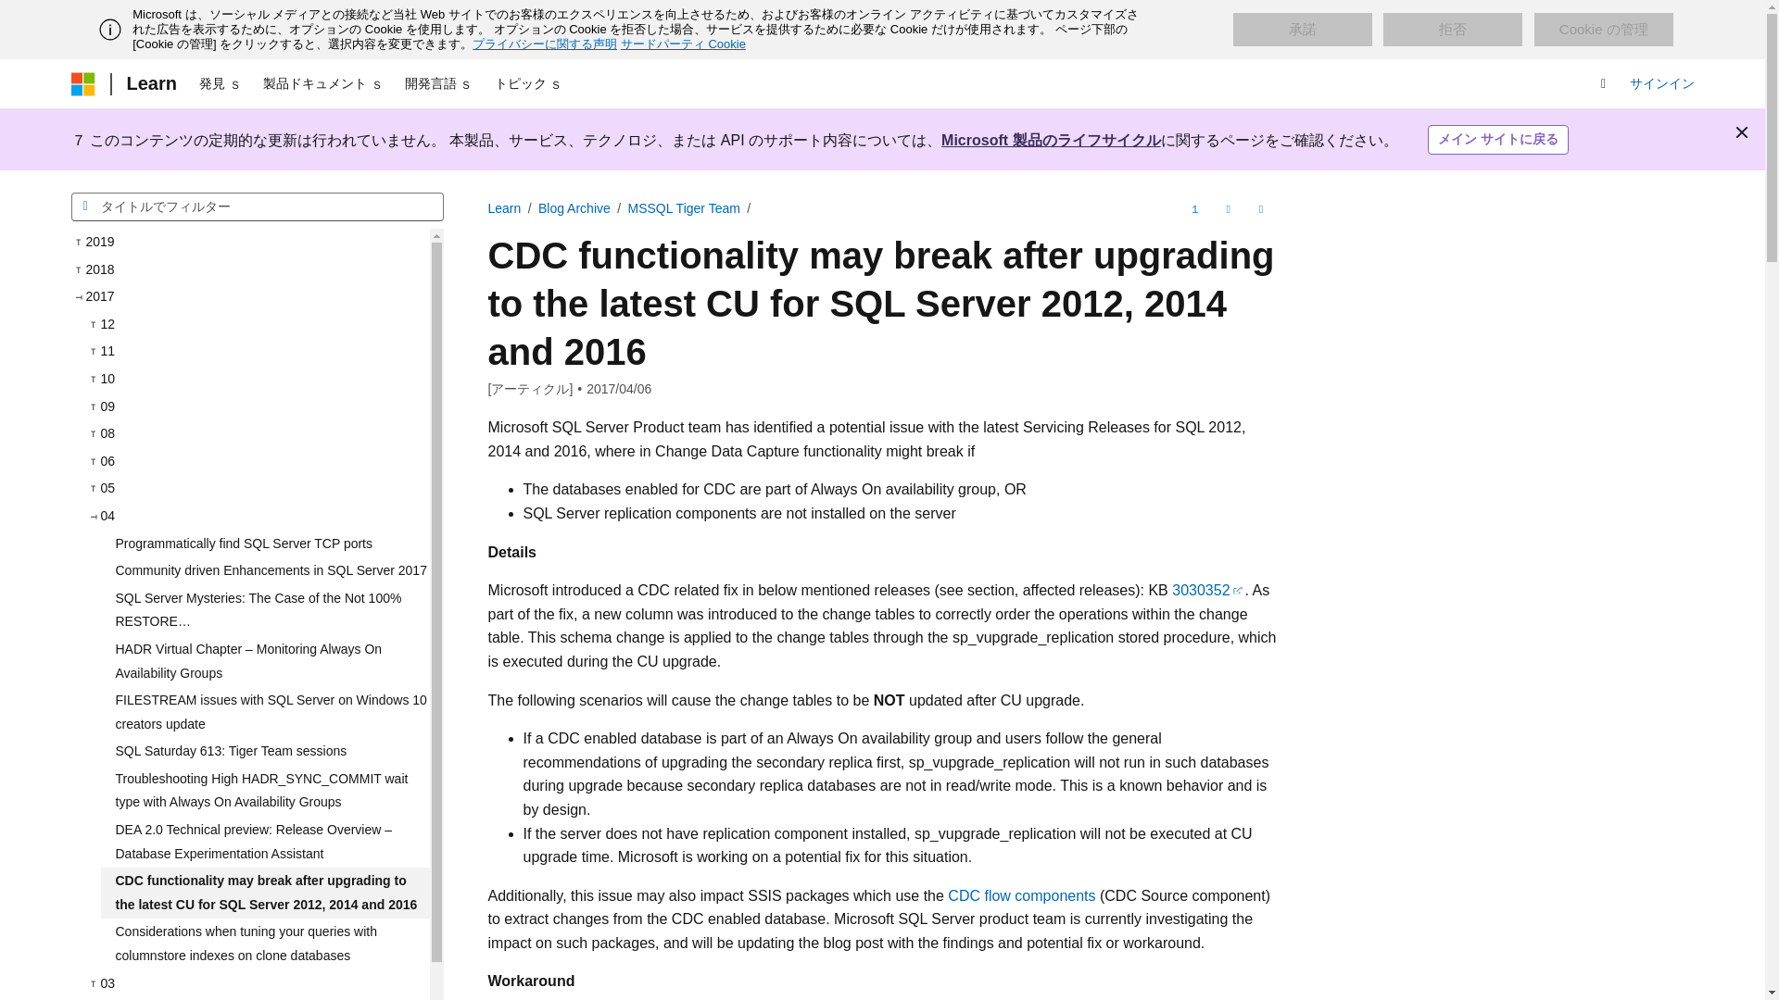  I want to click on SQL Saturday 613: Tiger Team sessions, so click(263, 752).